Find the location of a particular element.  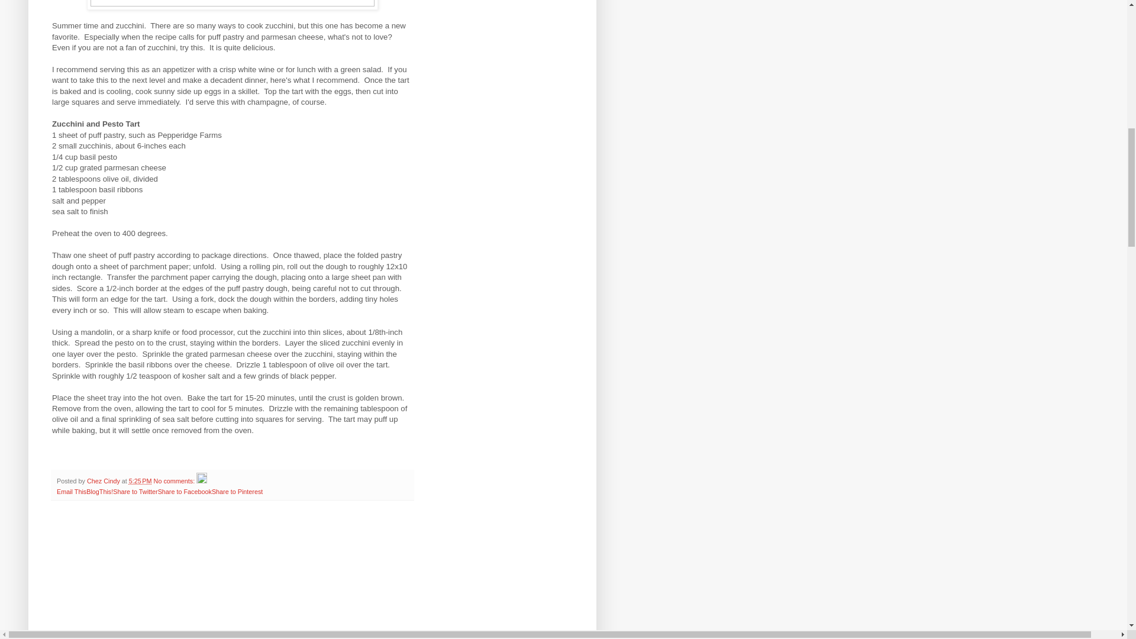

No comments: is located at coordinates (175, 480).